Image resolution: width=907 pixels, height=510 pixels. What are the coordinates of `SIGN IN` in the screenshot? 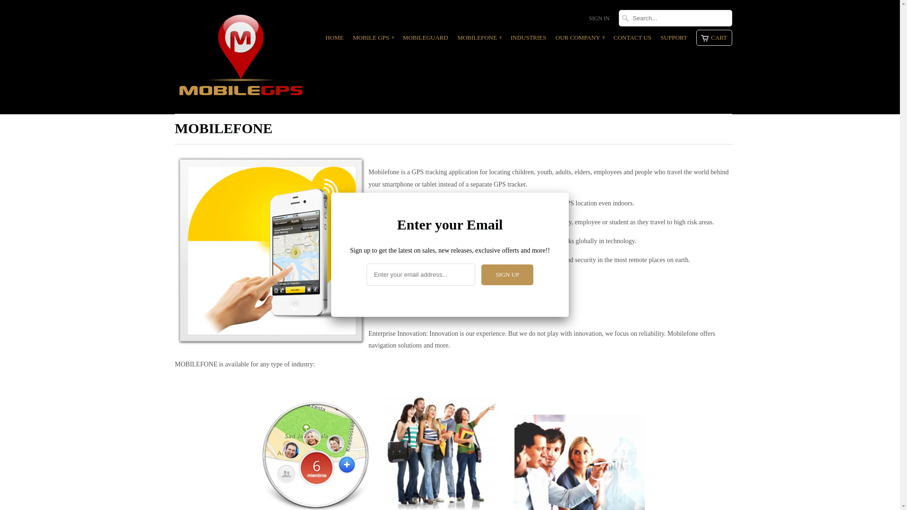 It's located at (599, 21).